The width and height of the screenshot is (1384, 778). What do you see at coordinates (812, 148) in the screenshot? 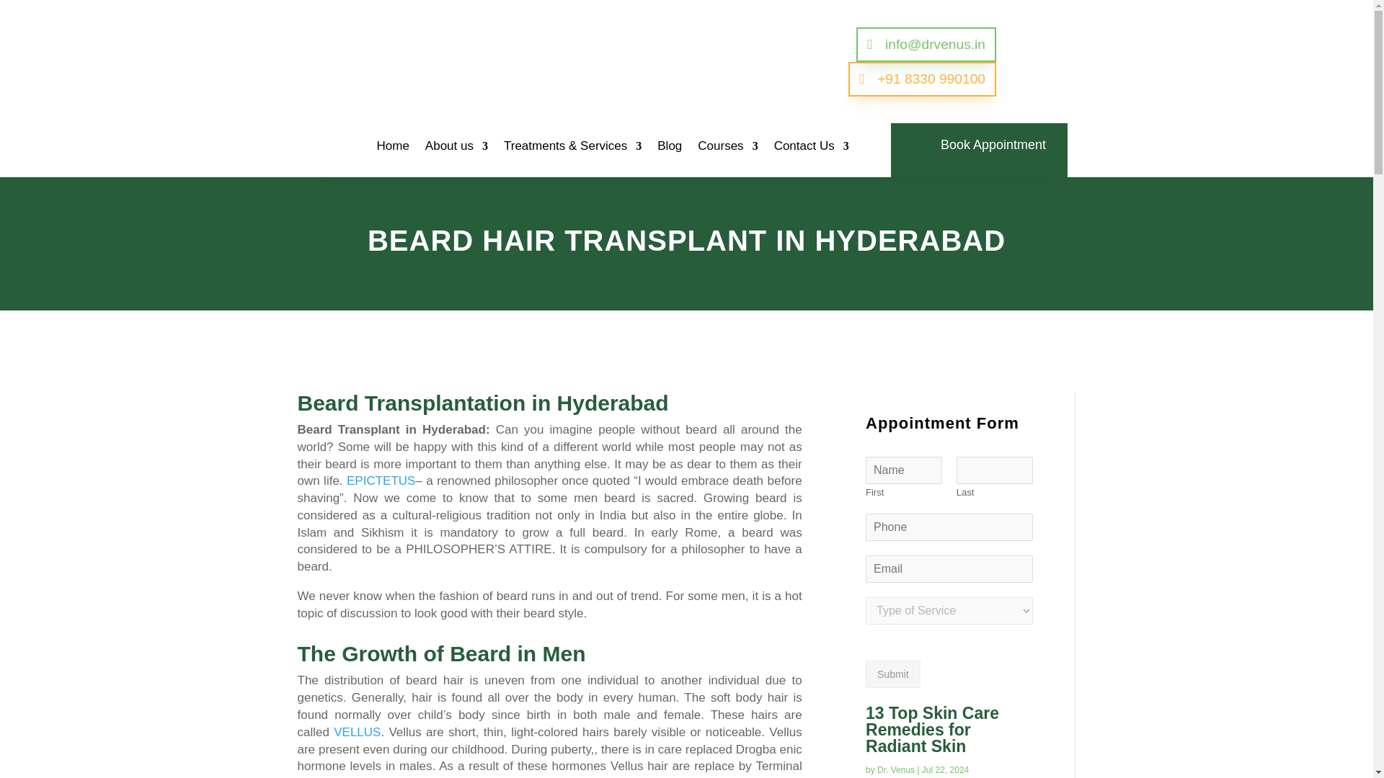
I see `Contact Us` at bounding box center [812, 148].